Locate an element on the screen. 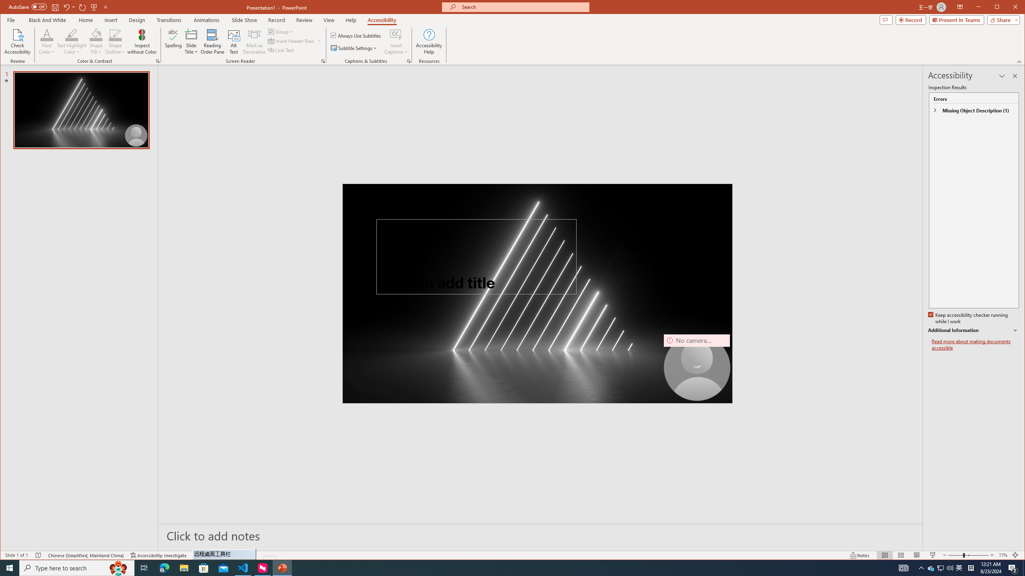 The image size is (1025, 576). Mark as Decorative is located at coordinates (254, 42).